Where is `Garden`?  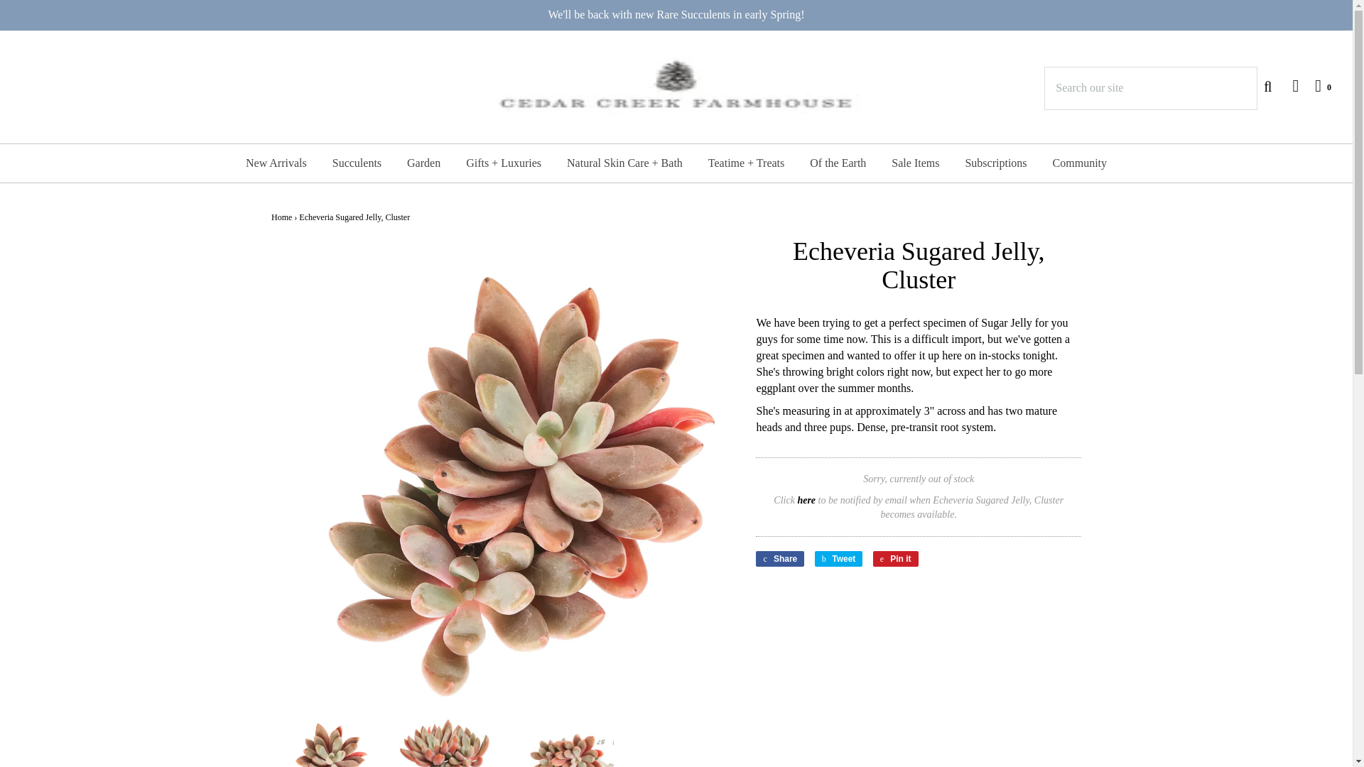
Garden is located at coordinates (423, 163).